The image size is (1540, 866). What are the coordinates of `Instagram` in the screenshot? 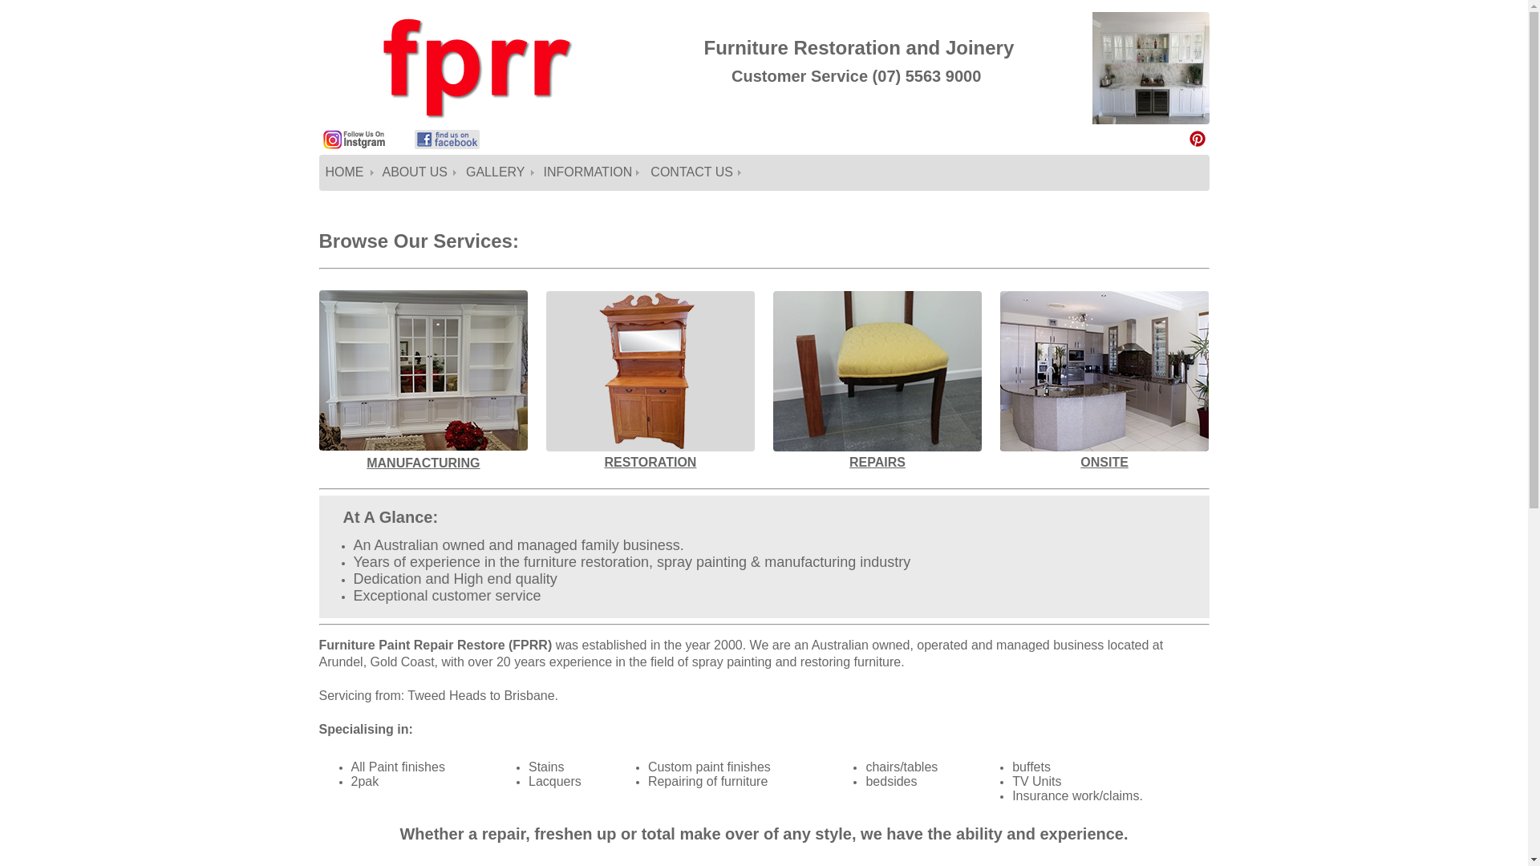 It's located at (355, 146).